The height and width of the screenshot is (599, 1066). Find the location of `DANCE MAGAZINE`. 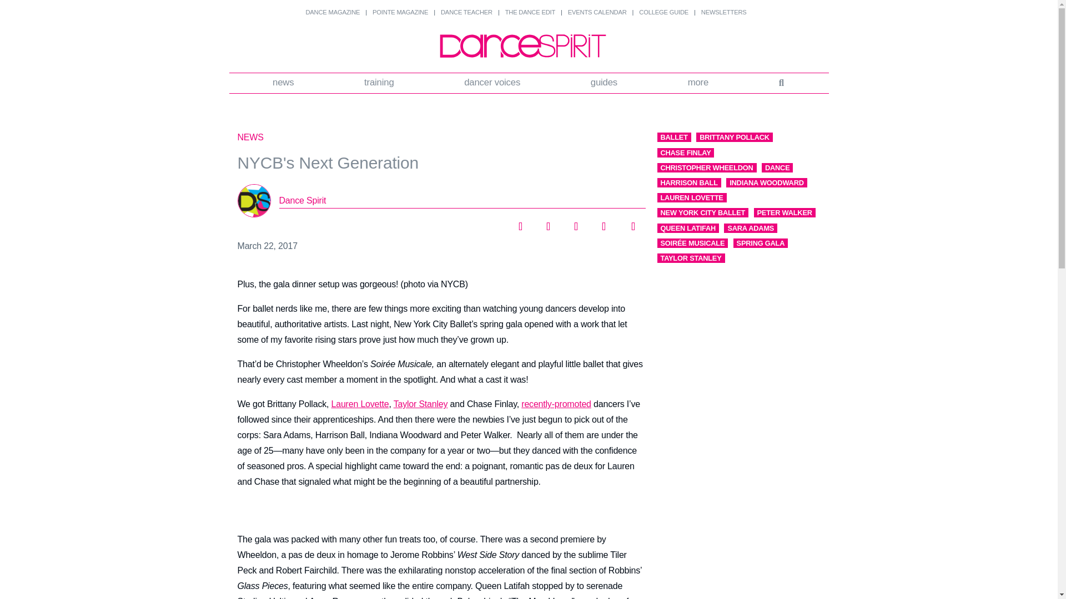

DANCE MAGAZINE is located at coordinates (332, 12).